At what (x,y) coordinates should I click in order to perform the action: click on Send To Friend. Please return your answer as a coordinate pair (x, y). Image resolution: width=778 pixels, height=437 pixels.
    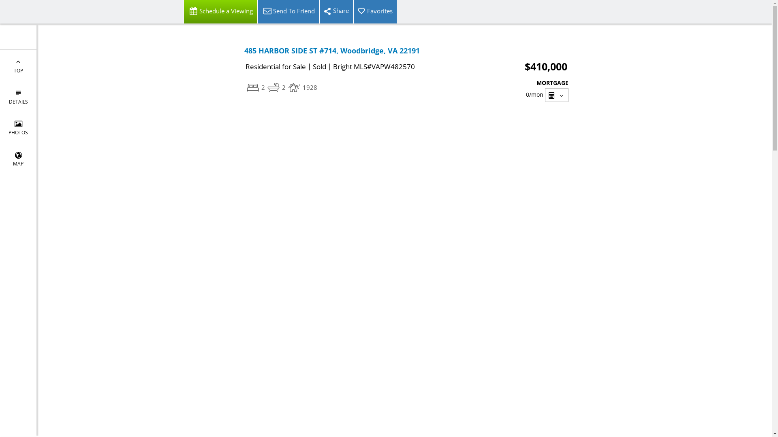
    Looking at the image, I should click on (288, 12).